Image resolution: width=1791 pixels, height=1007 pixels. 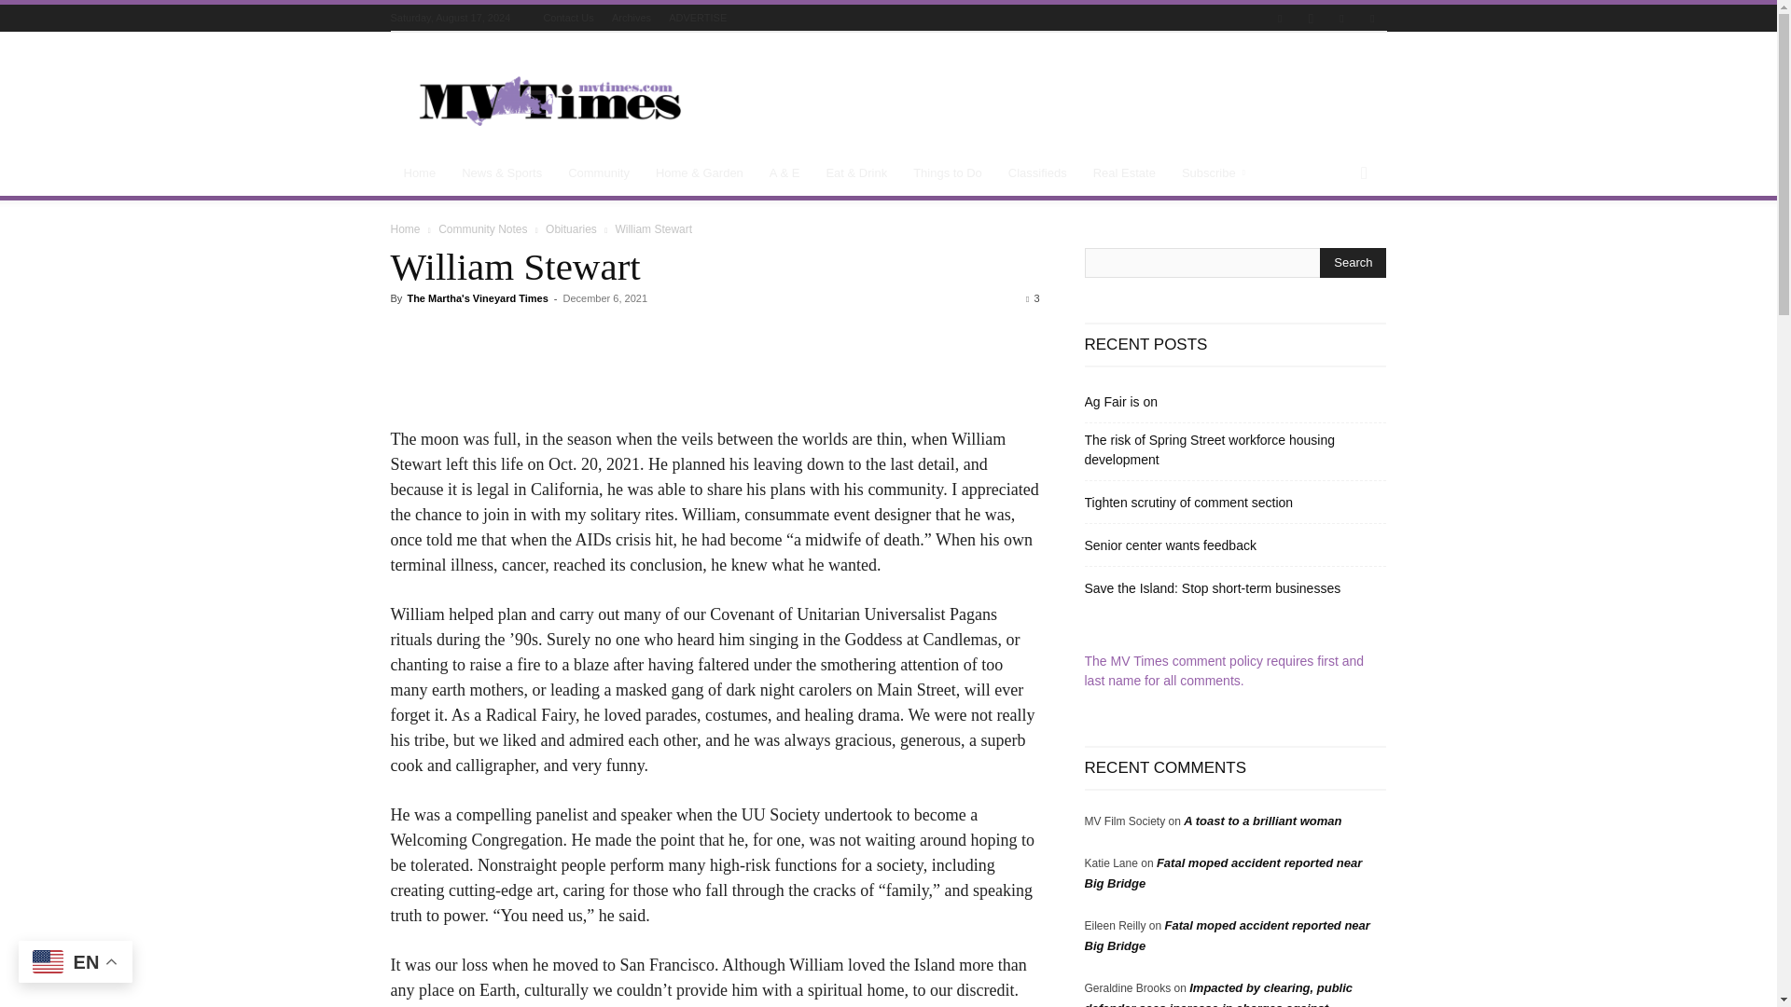 What do you see at coordinates (1047, 101) in the screenshot?
I see `3rd party ad content` at bounding box center [1047, 101].